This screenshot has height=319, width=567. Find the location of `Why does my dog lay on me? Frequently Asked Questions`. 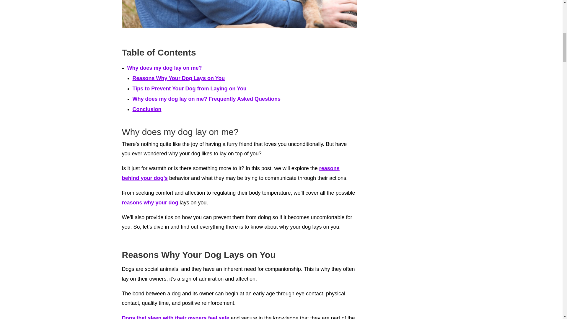

Why does my dog lay on me? Frequently Asked Questions is located at coordinates (206, 99).